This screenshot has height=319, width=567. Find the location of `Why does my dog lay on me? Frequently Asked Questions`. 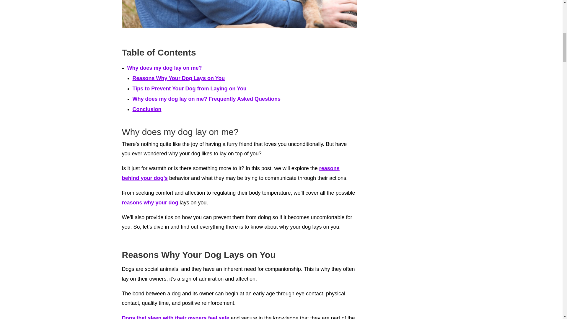

Why does my dog lay on me? Frequently Asked Questions is located at coordinates (206, 99).